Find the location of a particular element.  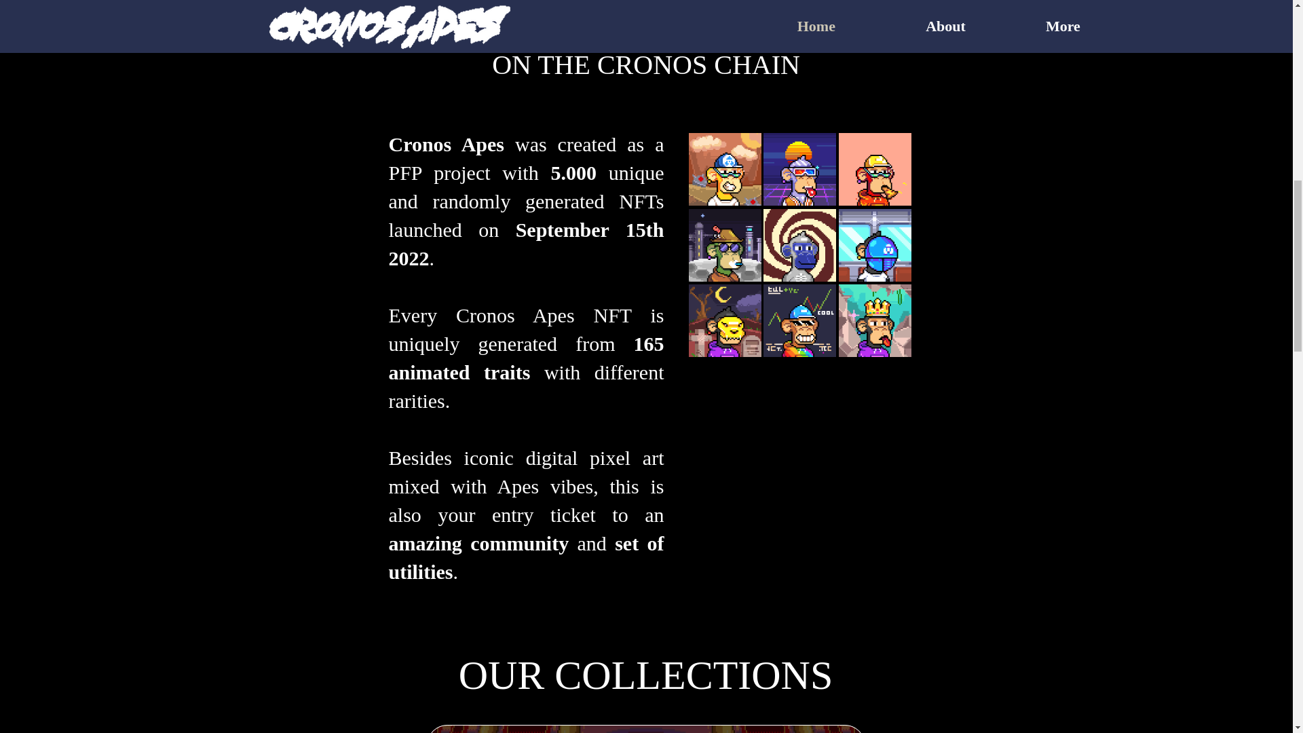

4487.gif is located at coordinates (875, 320).